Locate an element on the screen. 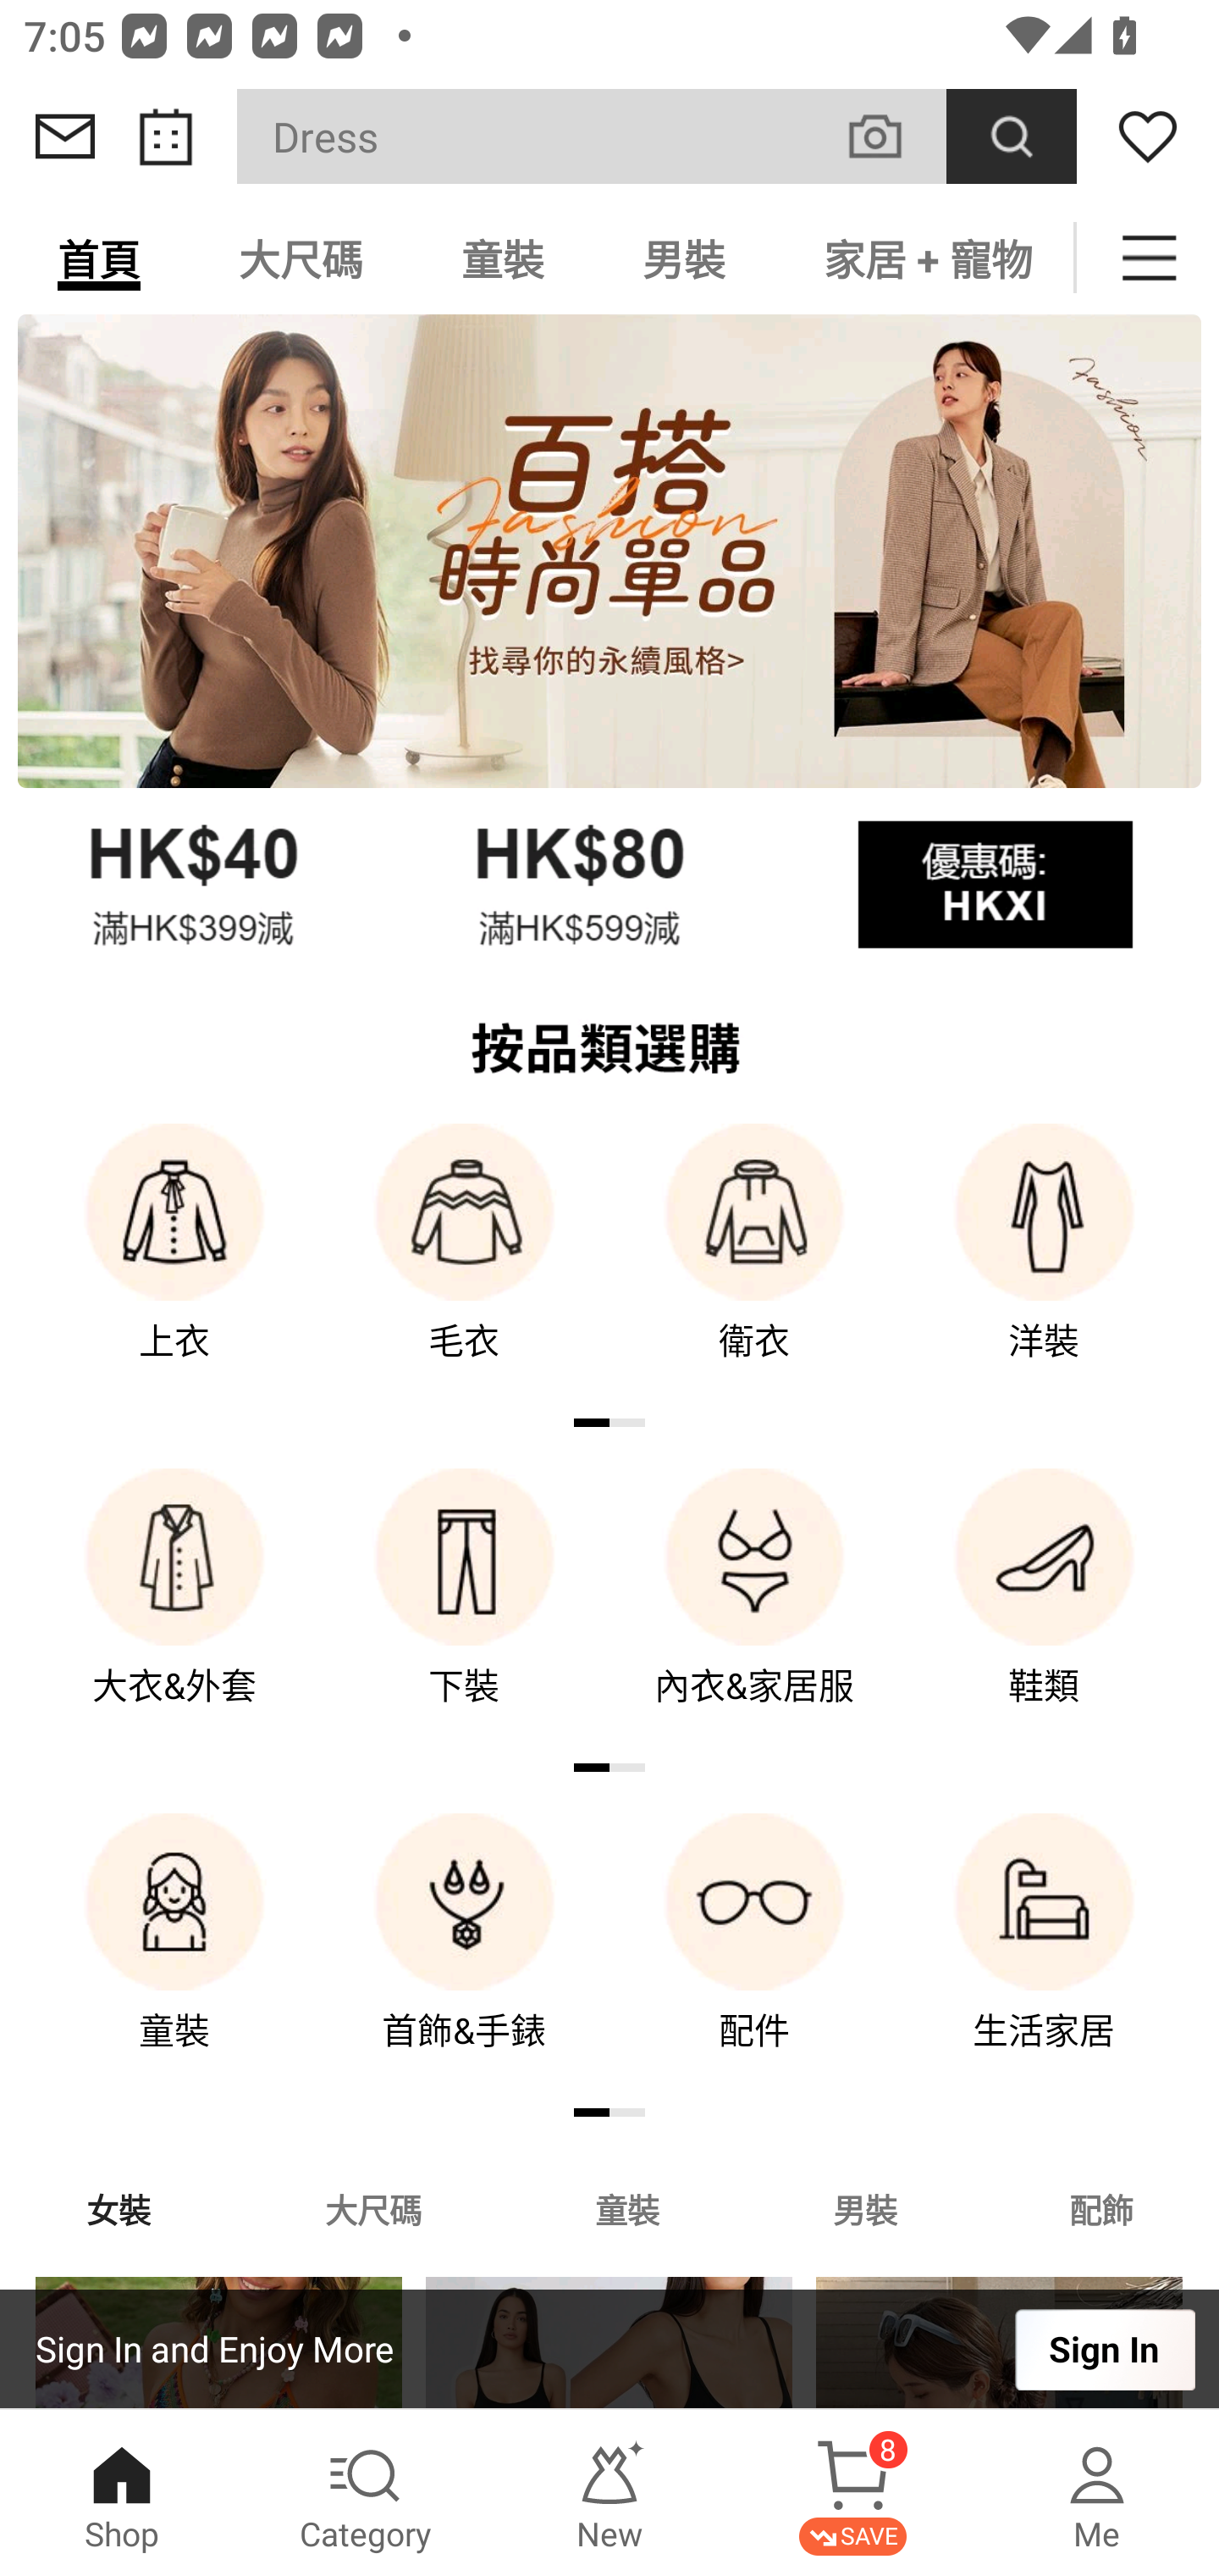  童裝 is located at coordinates (174, 1955).